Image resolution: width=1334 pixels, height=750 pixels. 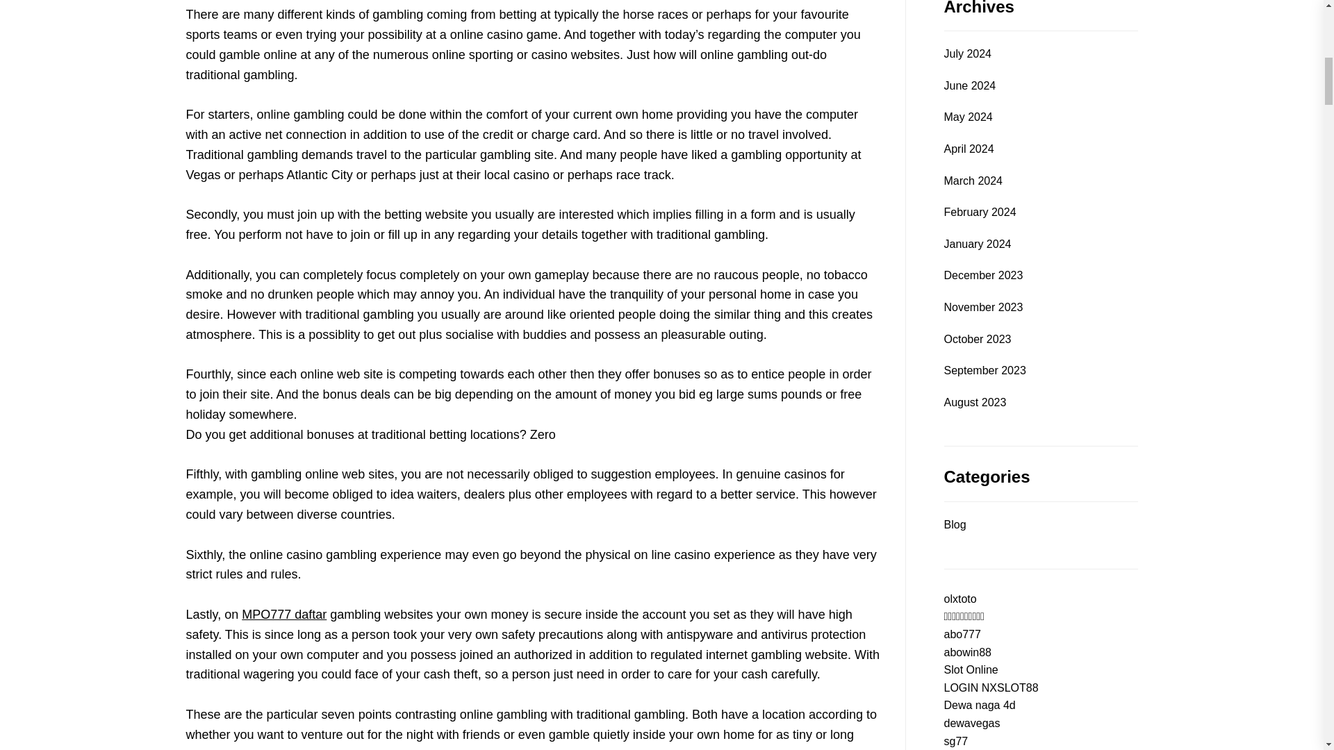 I want to click on MPO777 daftar, so click(x=283, y=614).